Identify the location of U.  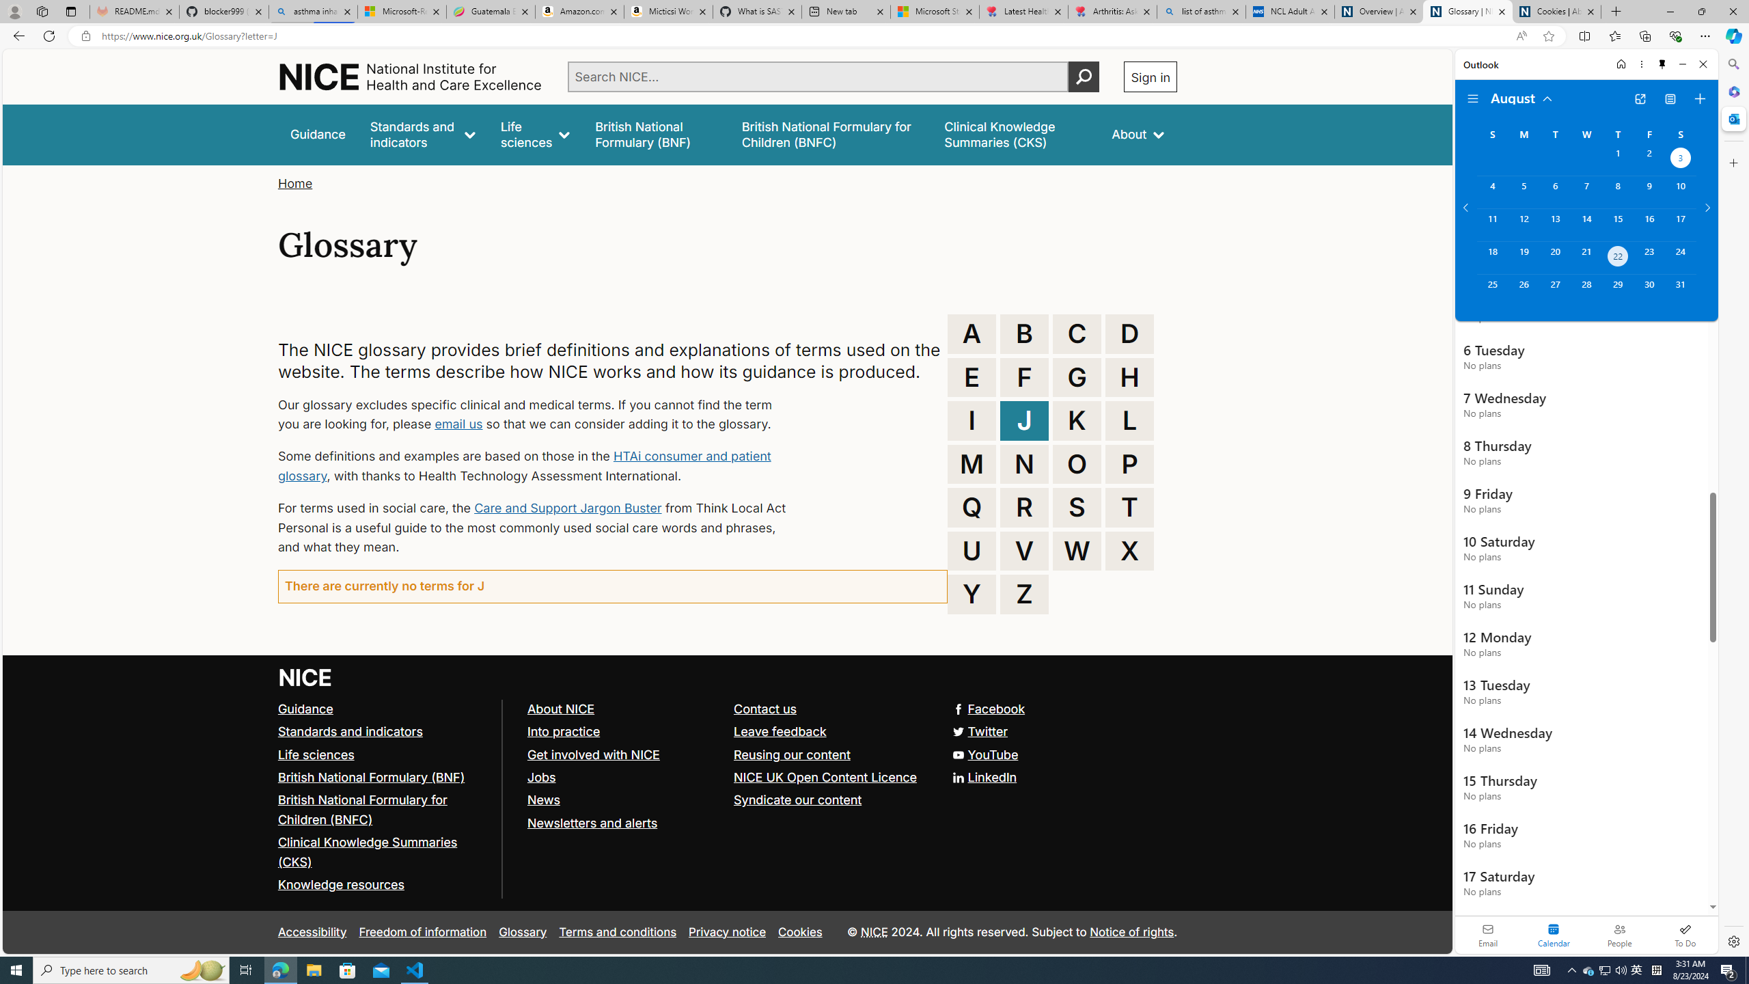
(972, 551).